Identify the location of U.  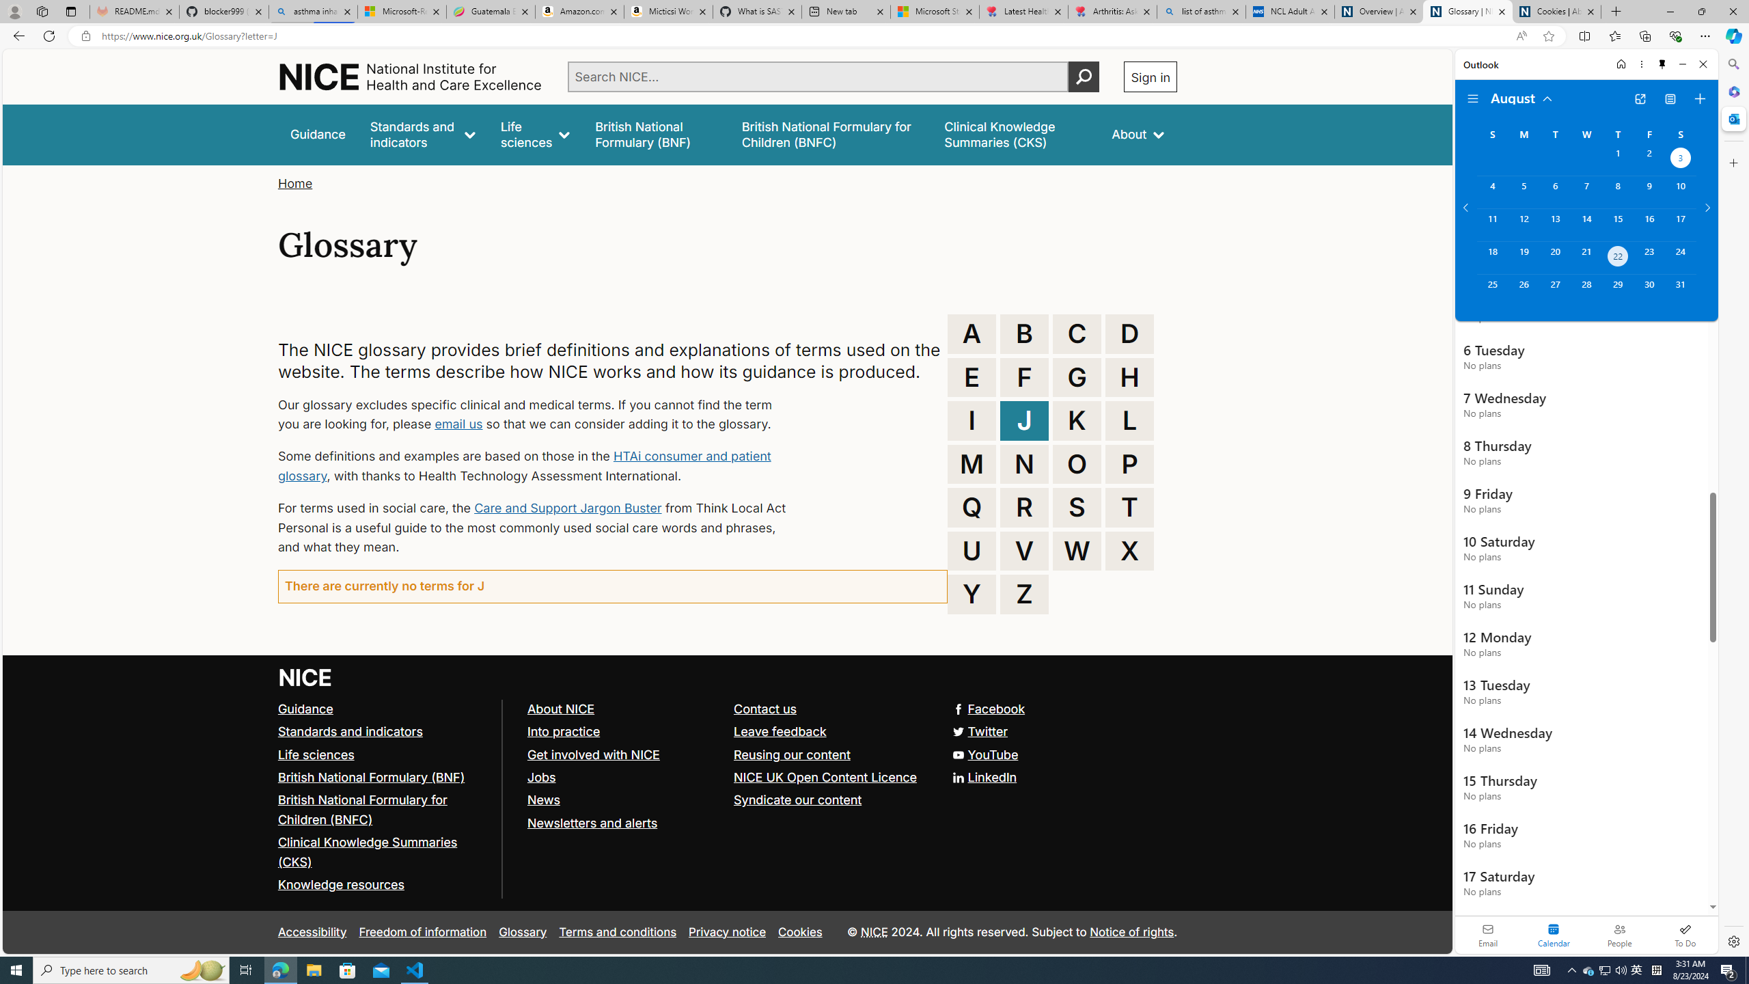
(972, 551).